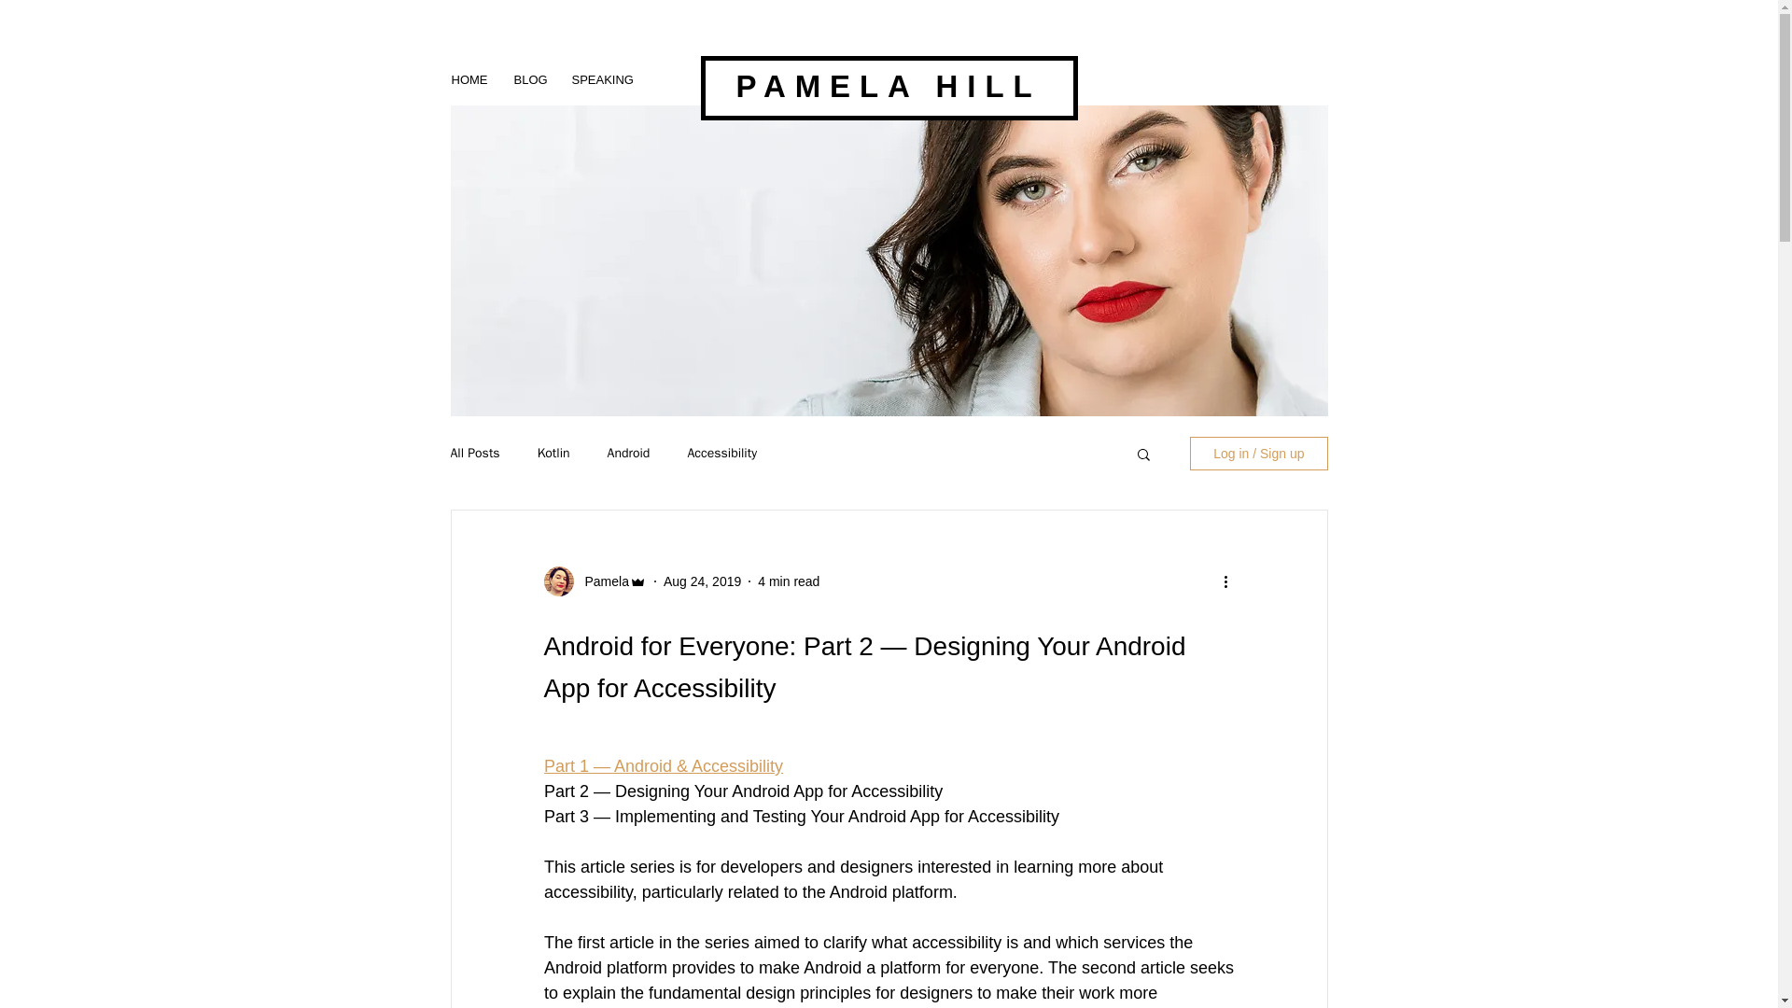 Image resolution: width=1792 pixels, height=1008 pixels. Describe the element at coordinates (474, 454) in the screenshot. I see `All Posts` at that location.